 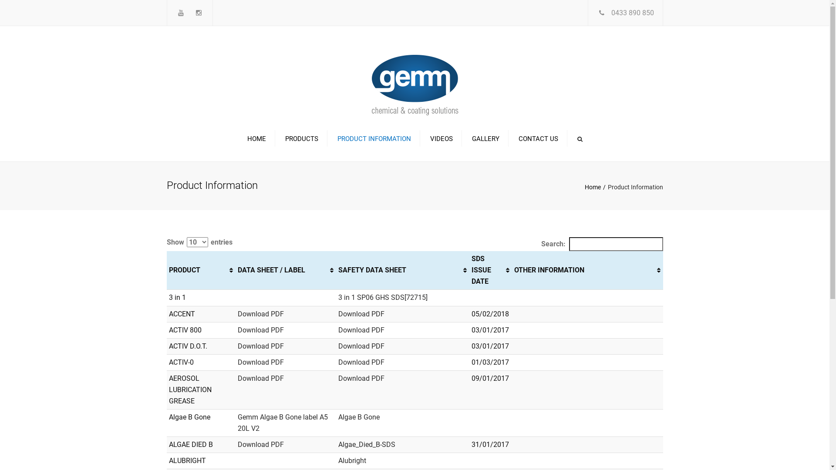 What do you see at coordinates (367, 445) in the screenshot?
I see `Algae_Died_B-SDS` at bounding box center [367, 445].